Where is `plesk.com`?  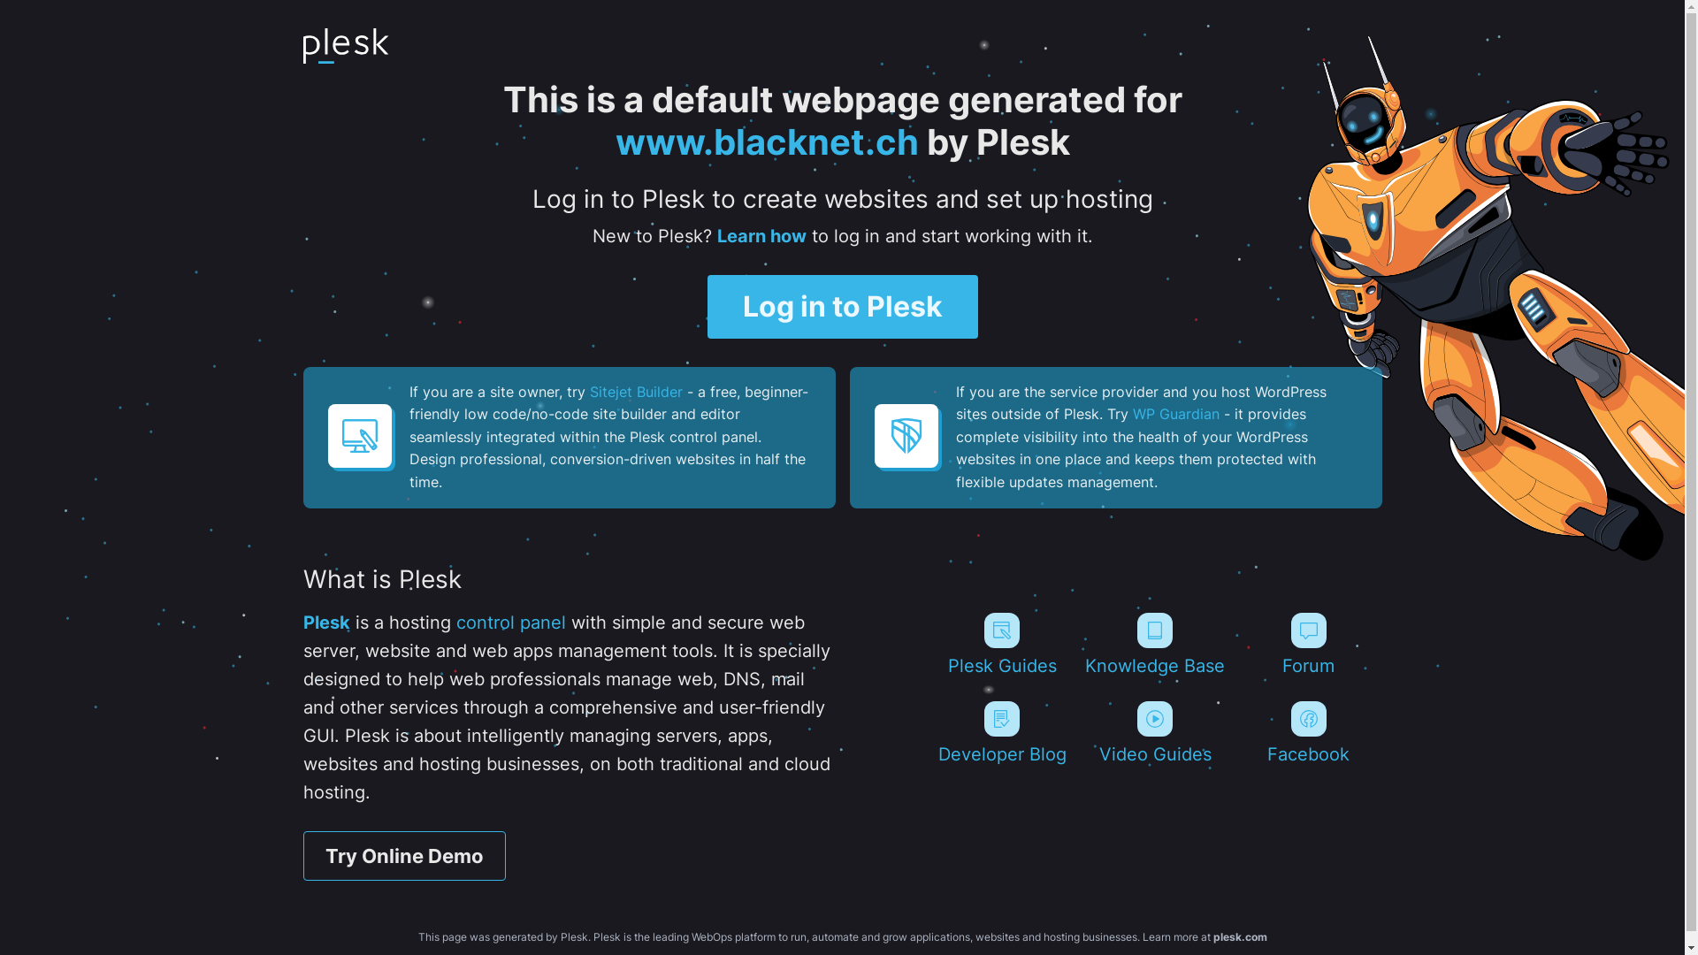 plesk.com is located at coordinates (1240, 937).